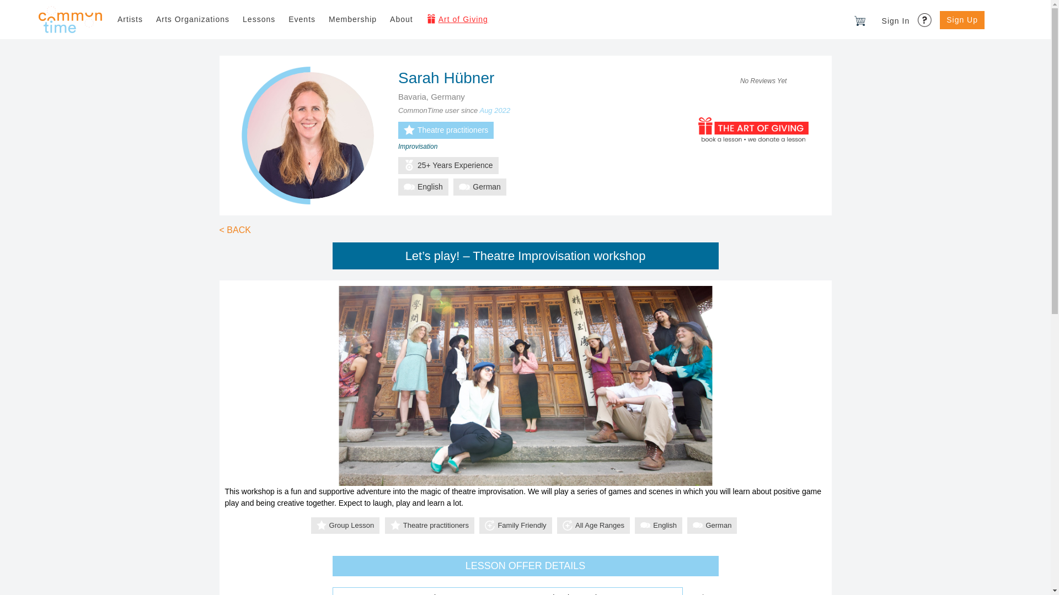  I want to click on About, so click(402, 20).